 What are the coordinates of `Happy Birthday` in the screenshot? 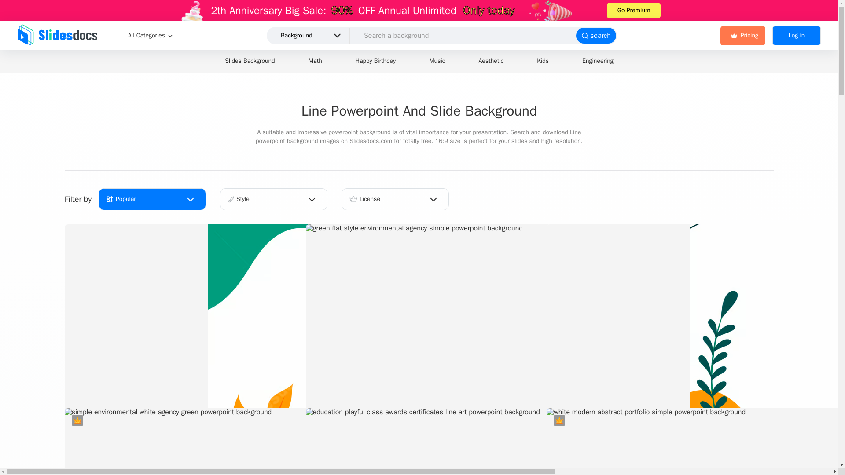 It's located at (375, 62).